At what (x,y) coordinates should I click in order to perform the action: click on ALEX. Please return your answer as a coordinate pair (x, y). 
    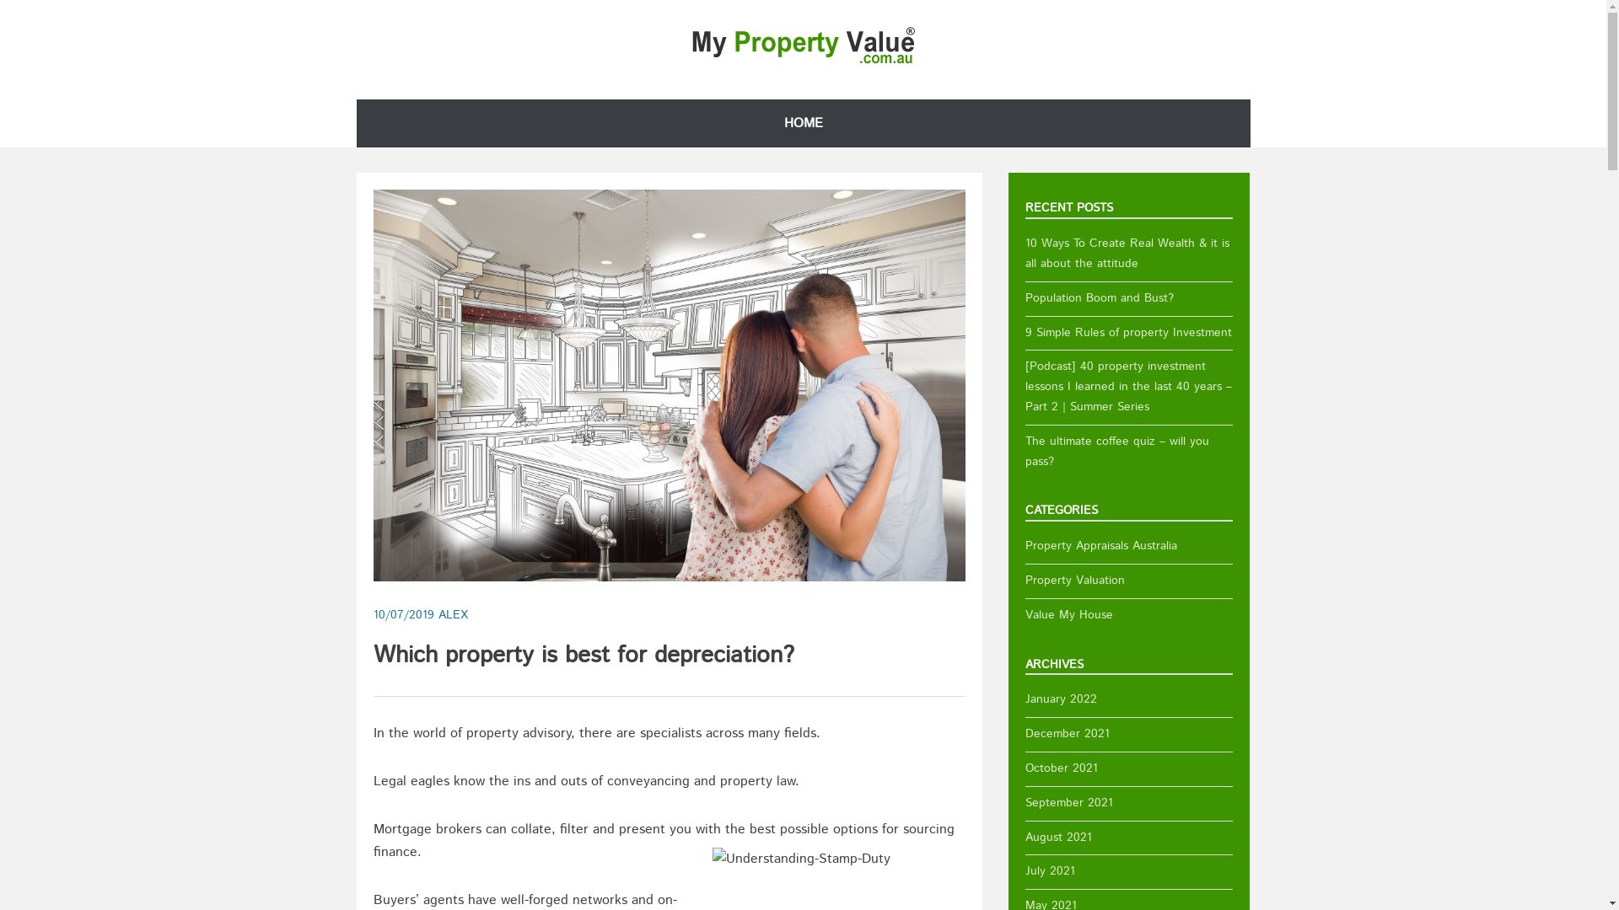
    Looking at the image, I should click on (454, 615).